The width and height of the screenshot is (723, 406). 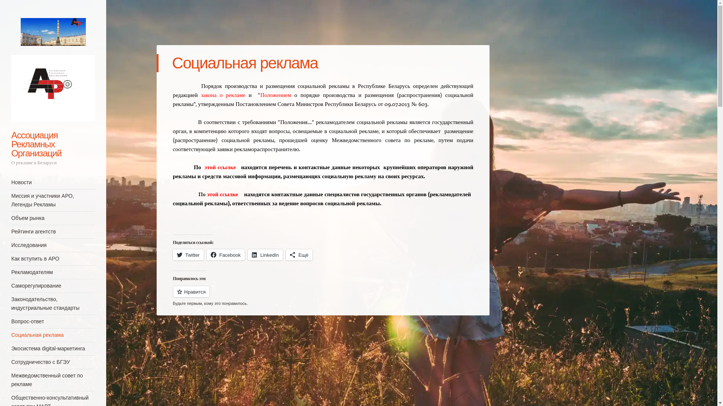 I want to click on LinkedIn, so click(x=265, y=255).